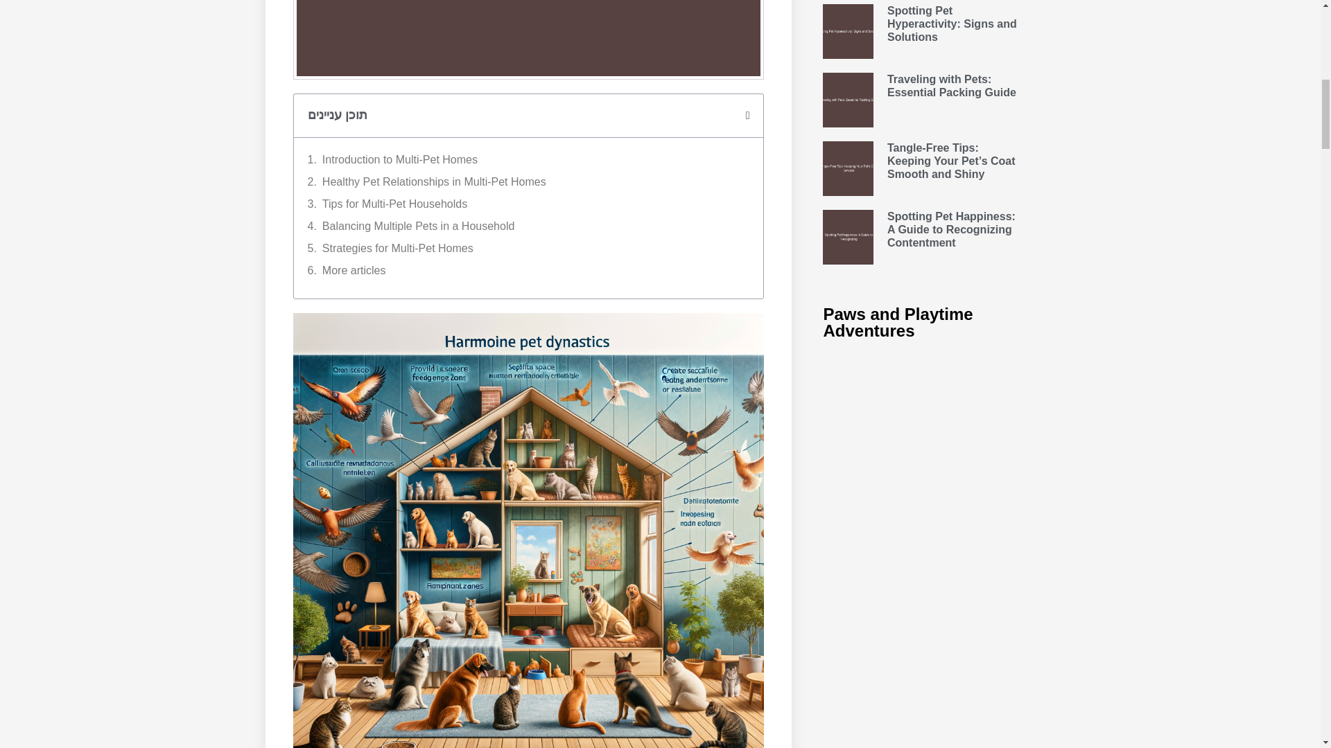 This screenshot has height=748, width=1331. Describe the element at coordinates (399, 160) in the screenshot. I see `Introduction to Multi-Pet Homes` at that location.